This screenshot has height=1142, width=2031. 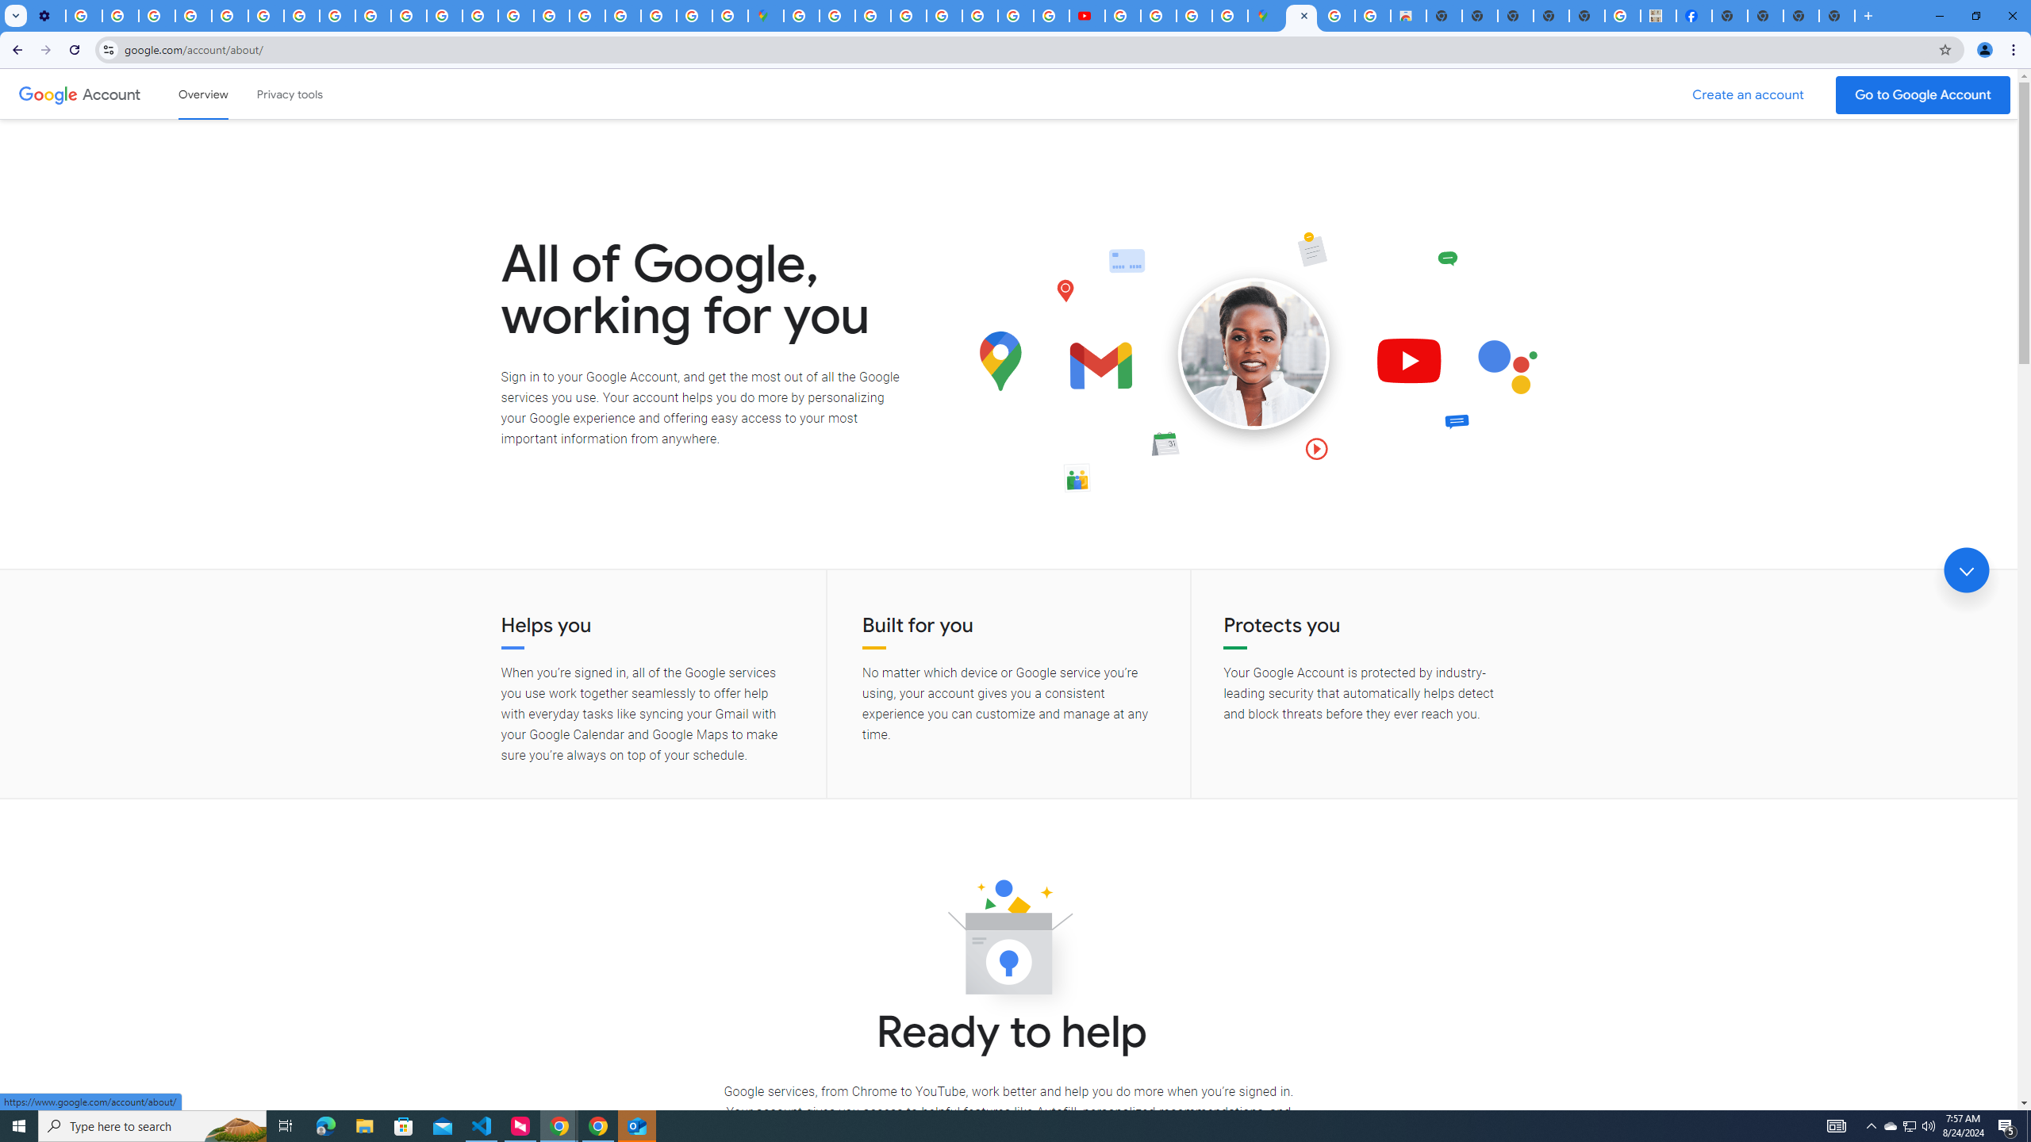 I want to click on Settings - Customize profile, so click(x=48, y=16).